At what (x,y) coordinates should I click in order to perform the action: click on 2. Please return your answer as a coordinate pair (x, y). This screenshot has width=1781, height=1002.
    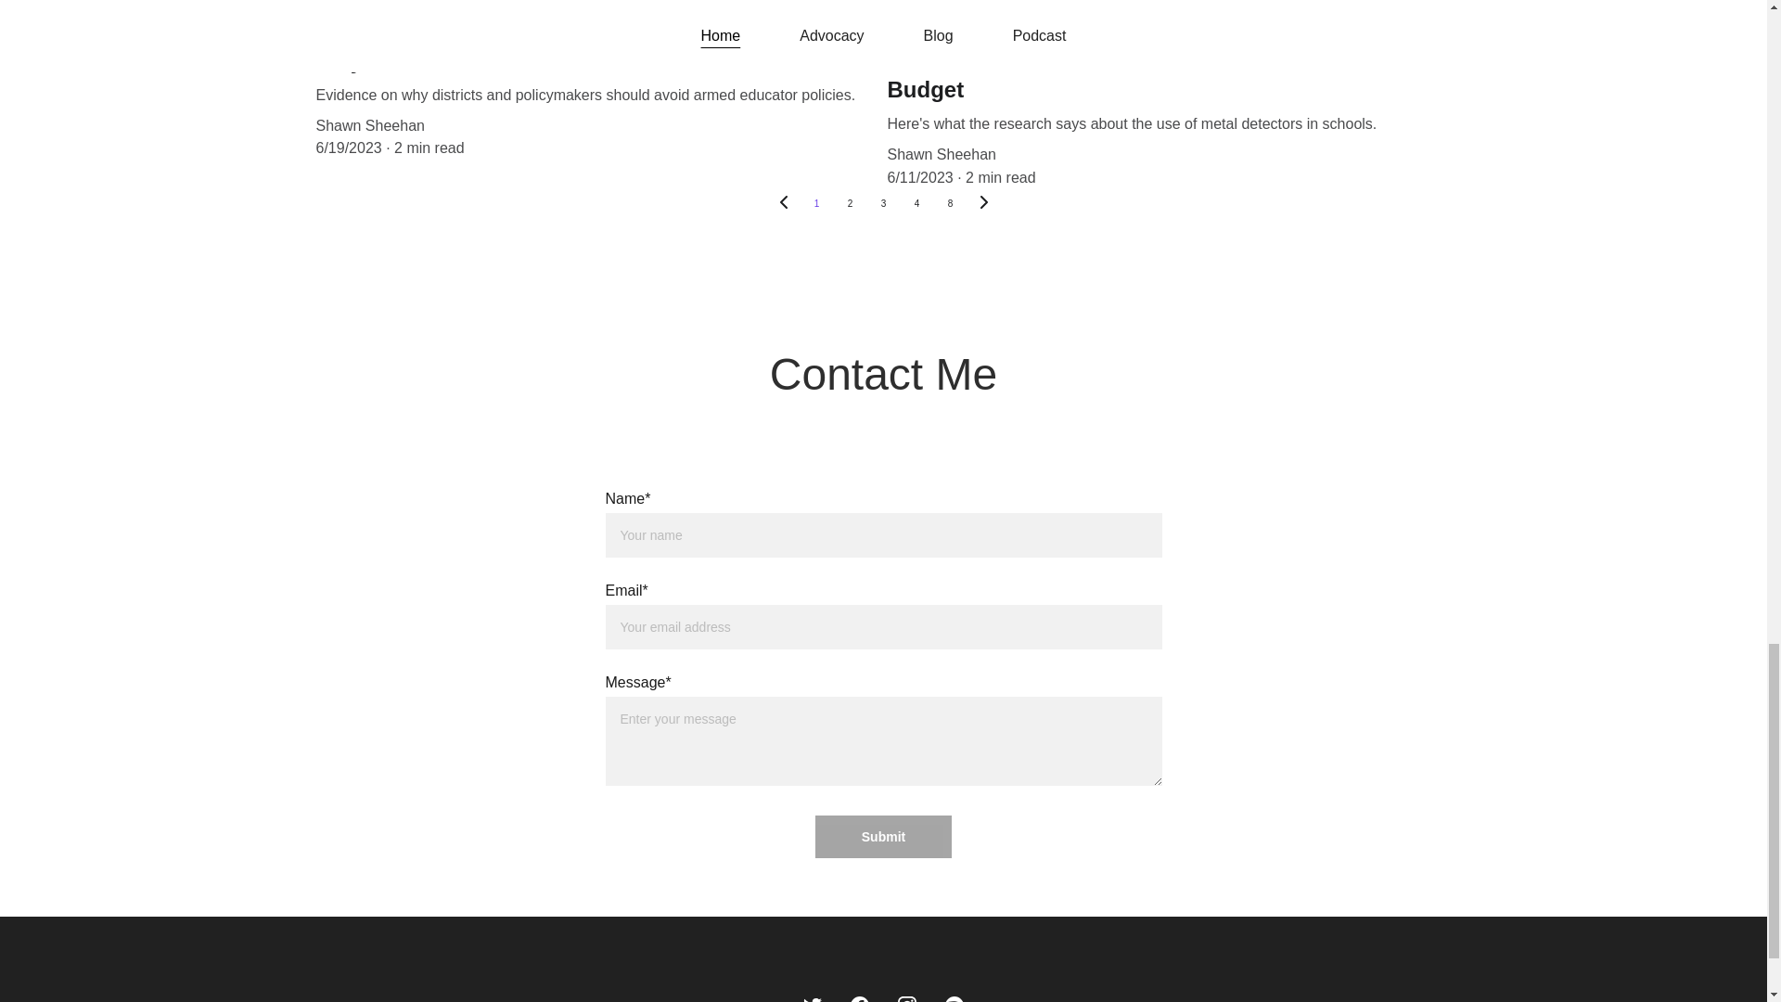
    Looking at the image, I should click on (850, 203).